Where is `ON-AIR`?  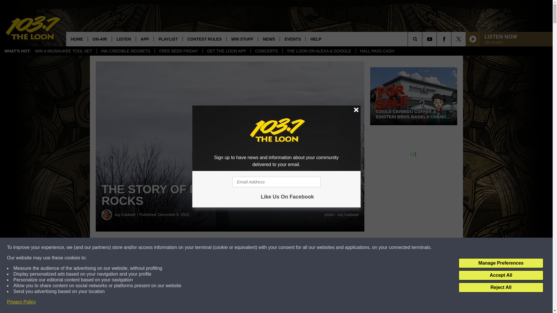
ON-AIR is located at coordinates (100, 39).